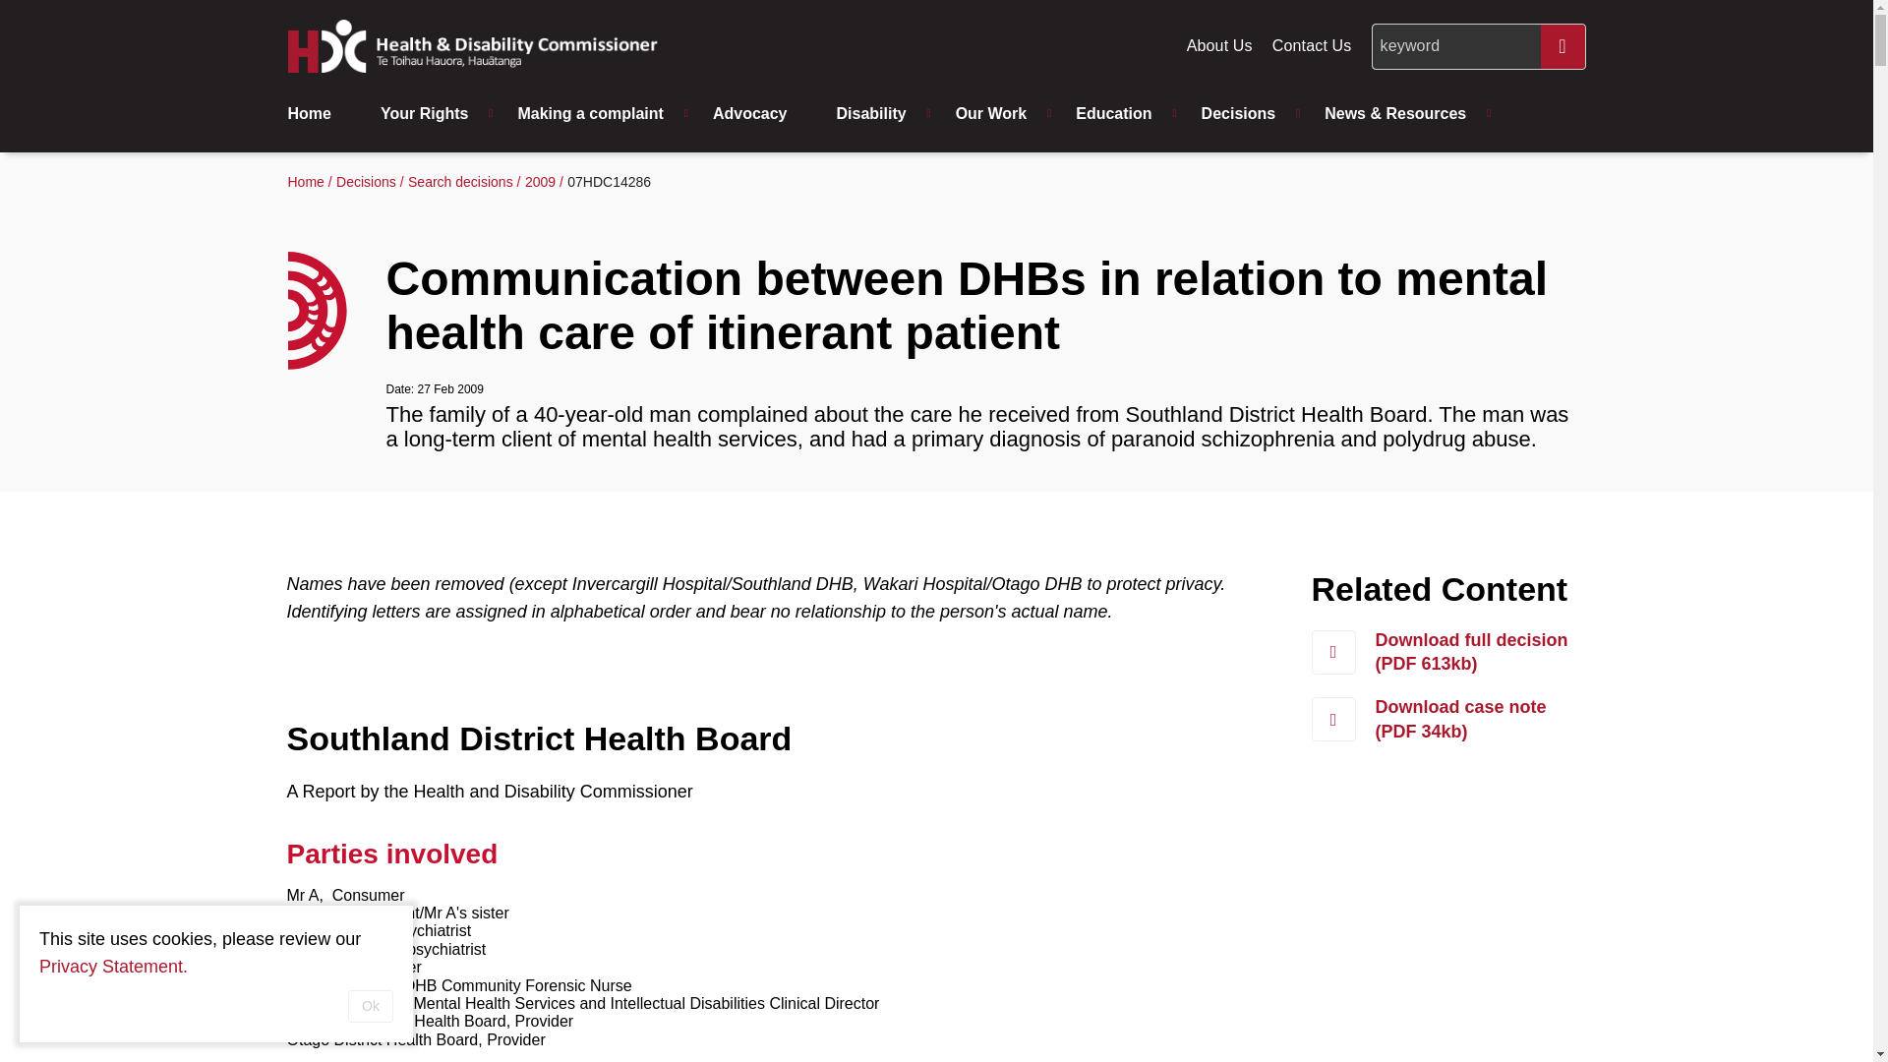 Image resolution: width=1888 pixels, height=1062 pixels. Describe the element at coordinates (997, 114) in the screenshot. I see `Our Work` at that location.